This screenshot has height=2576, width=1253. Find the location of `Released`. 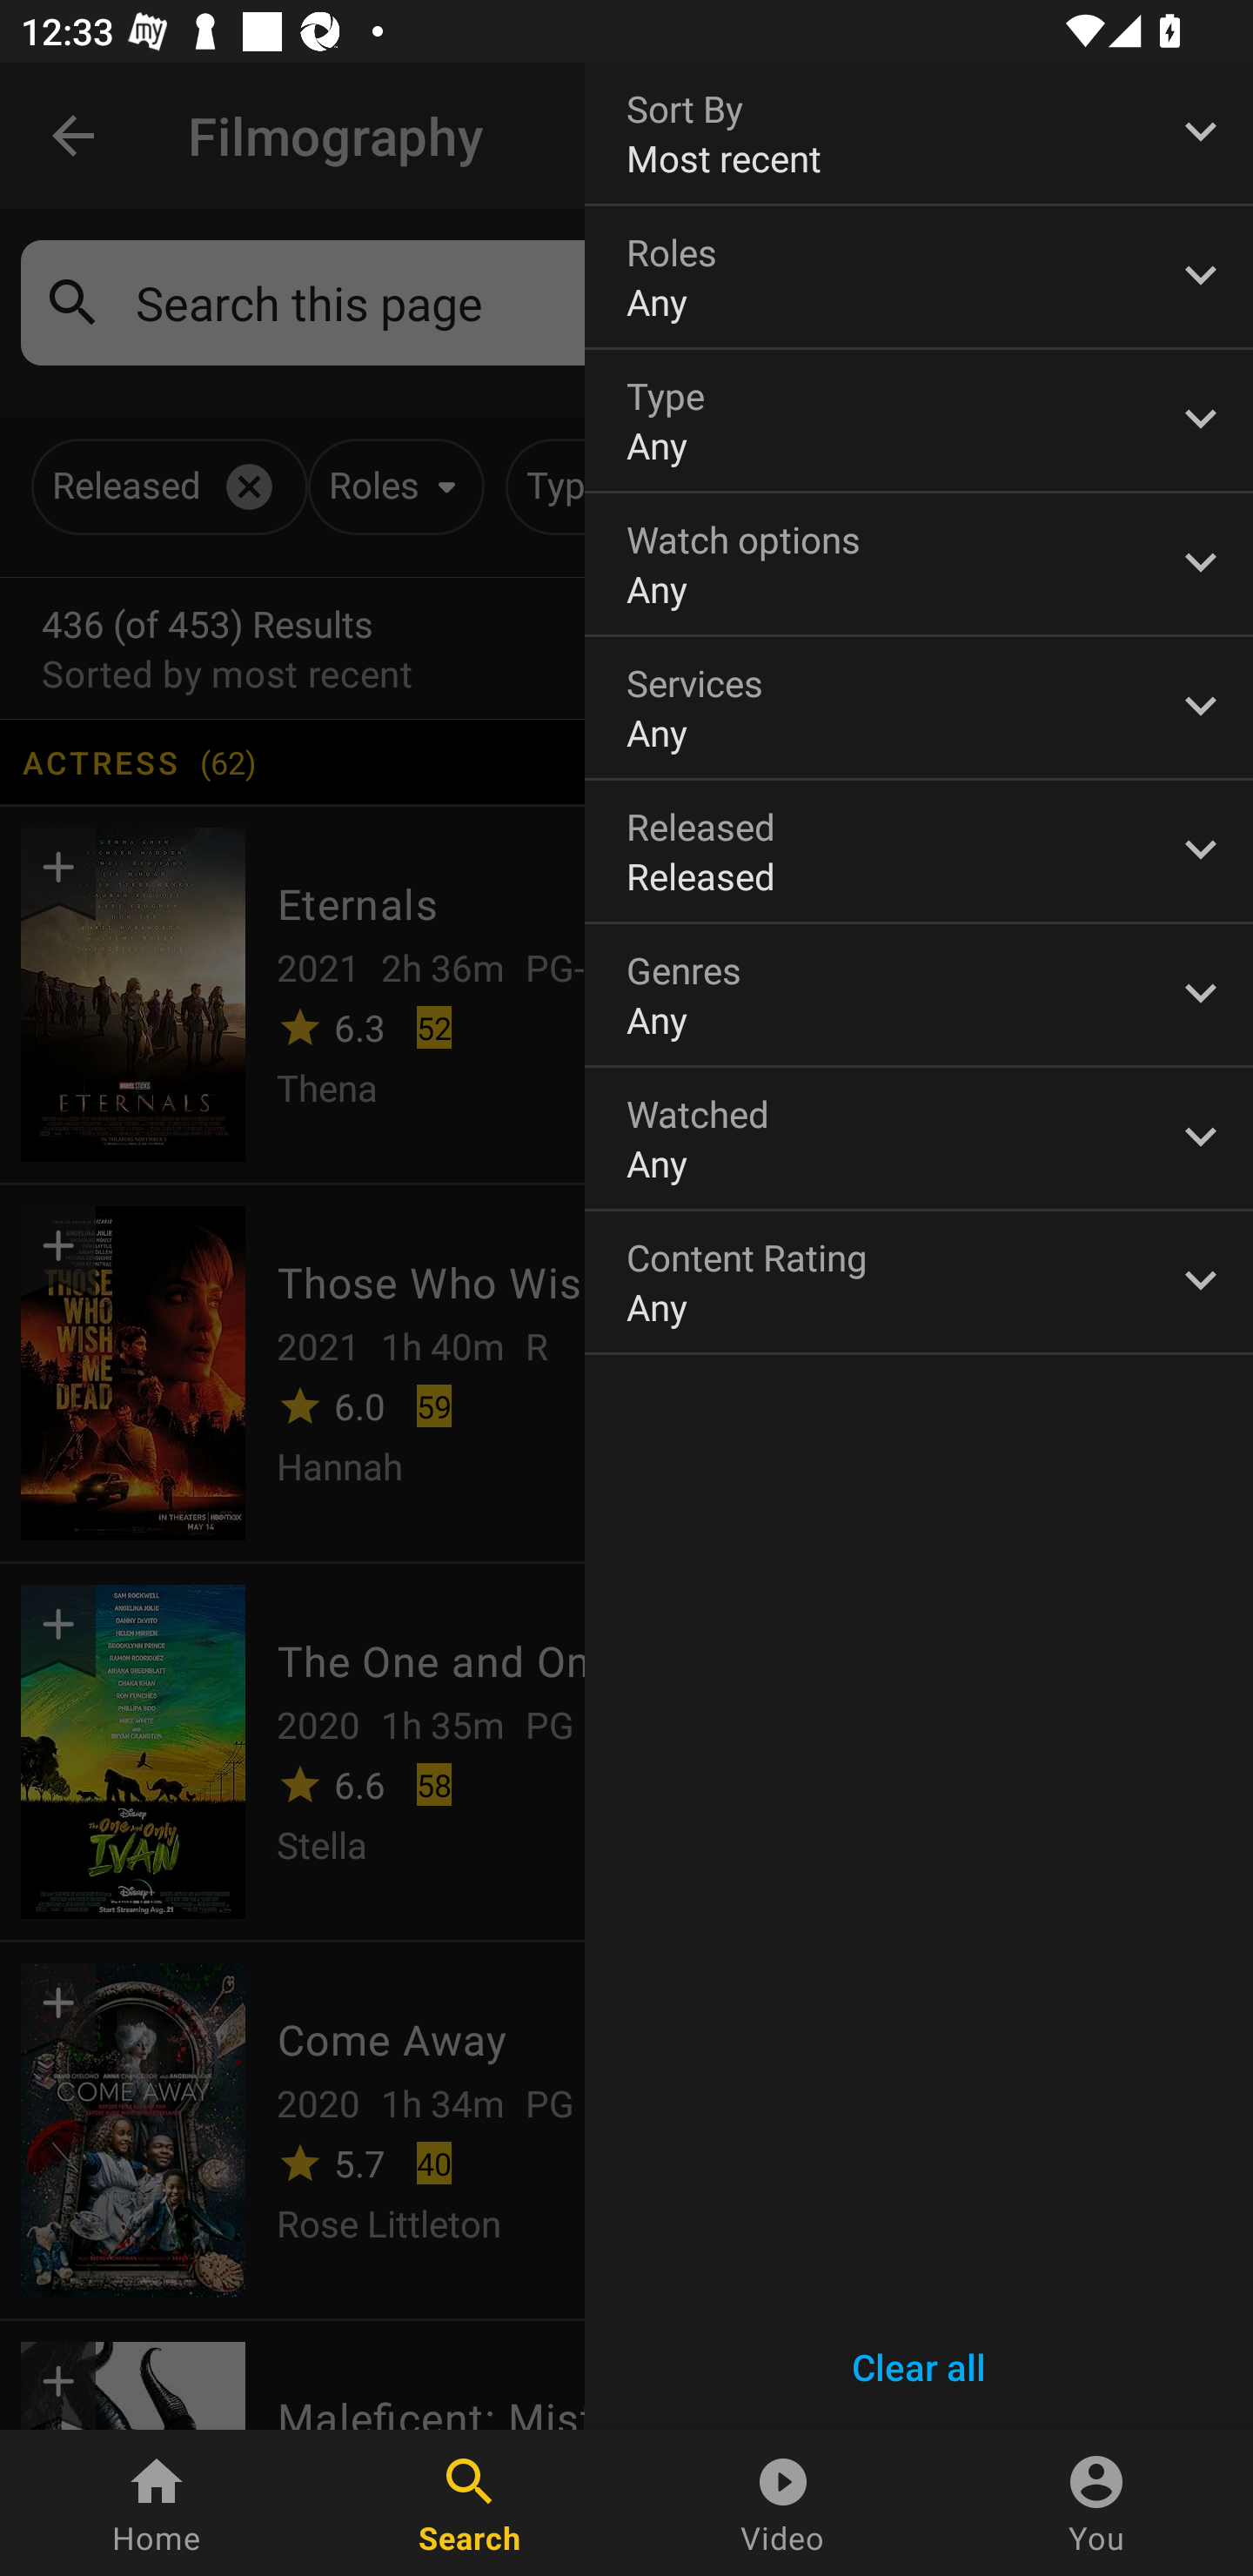

Released is located at coordinates (919, 851).